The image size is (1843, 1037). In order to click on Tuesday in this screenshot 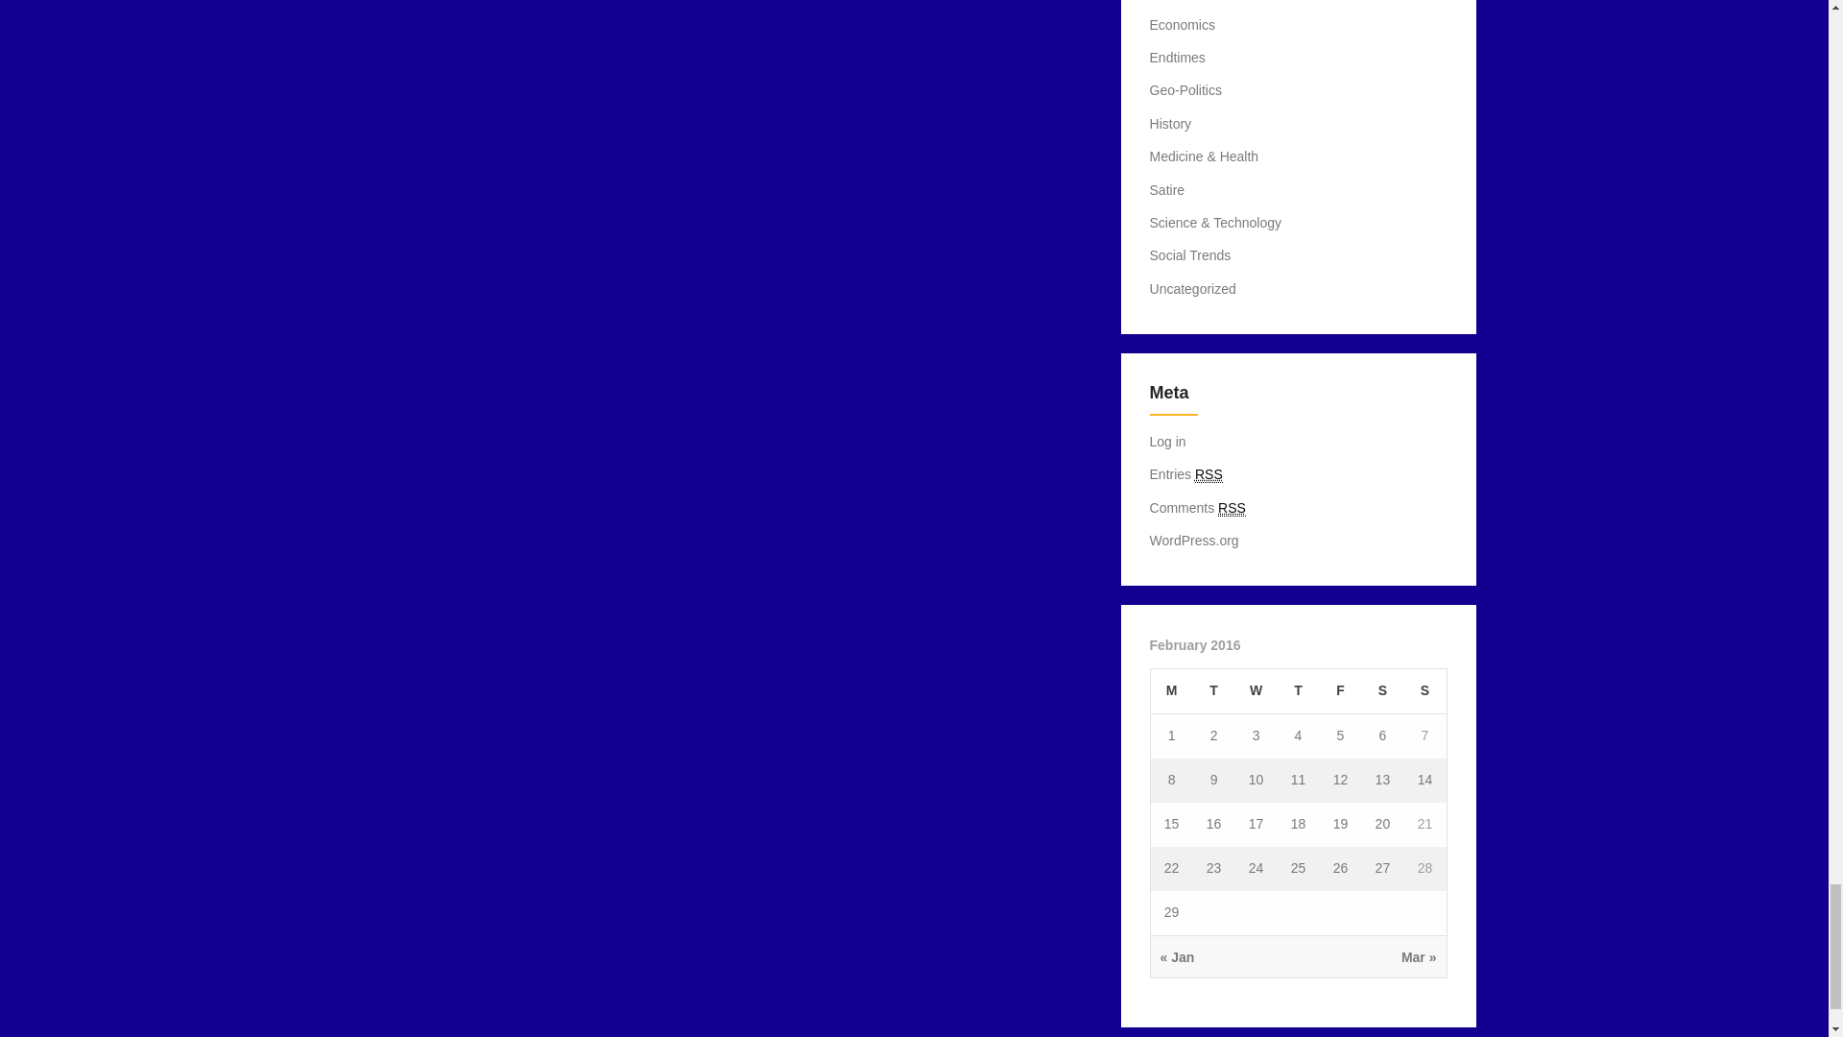, I will do `click(1213, 691)`.